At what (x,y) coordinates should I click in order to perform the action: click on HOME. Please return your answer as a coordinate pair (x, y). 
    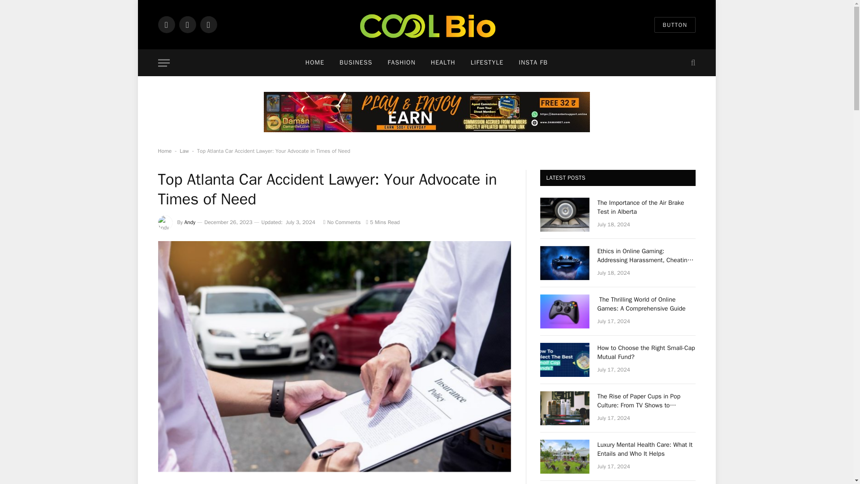
    Looking at the image, I should click on (314, 63).